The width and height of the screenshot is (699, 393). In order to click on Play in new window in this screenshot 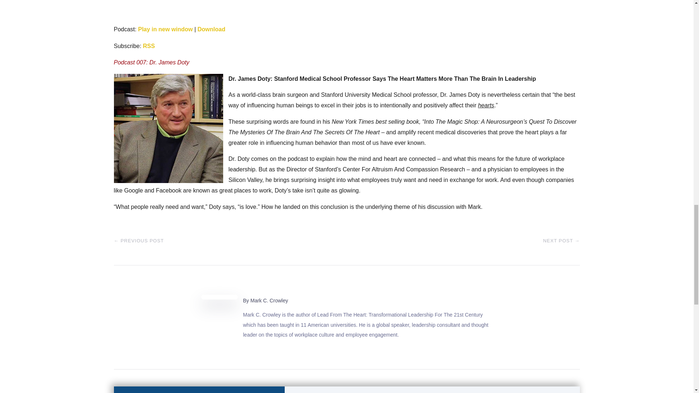, I will do `click(165, 29)`.